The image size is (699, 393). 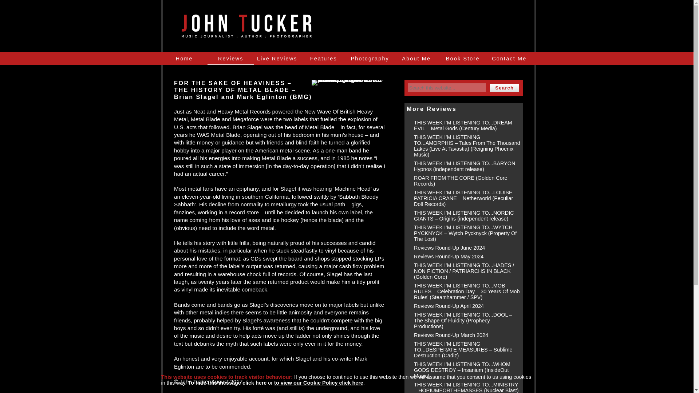 What do you see at coordinates (416, 58) in the screenshot?
I see `About Me` at bounding box center [416, 58].